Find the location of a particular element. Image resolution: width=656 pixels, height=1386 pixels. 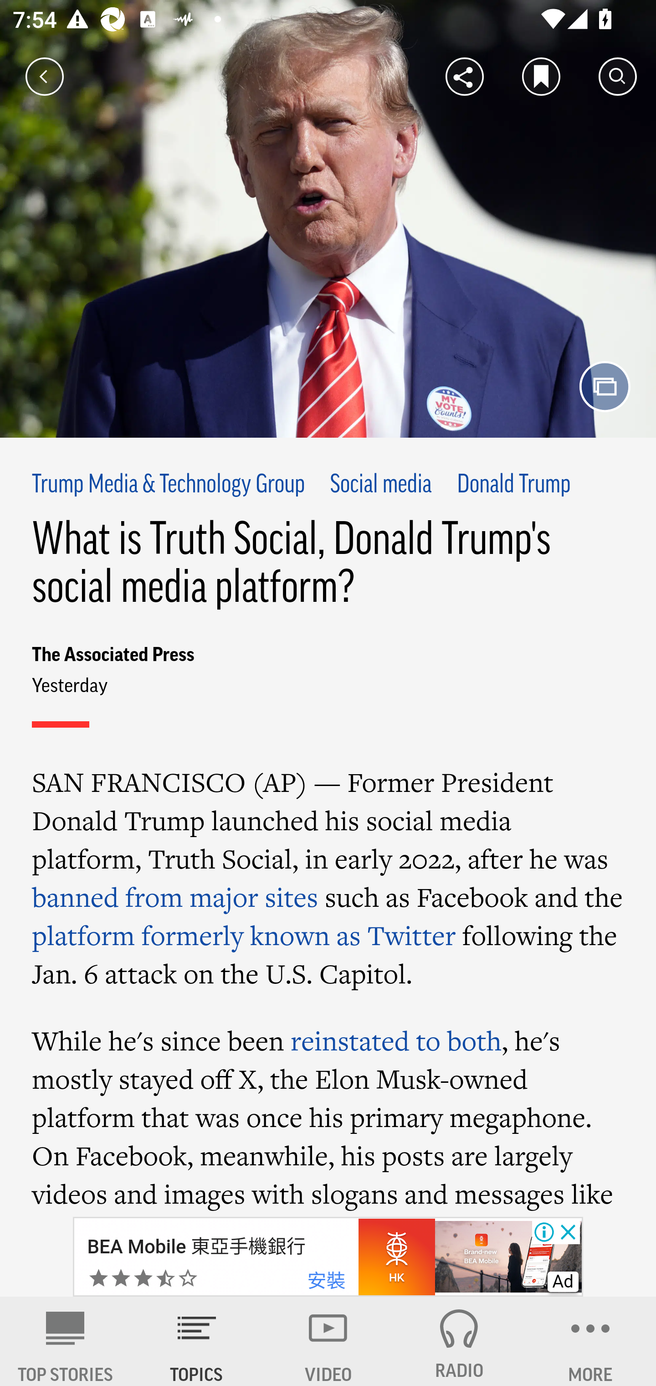

TOPICS is located at coordinates (197, 1341).